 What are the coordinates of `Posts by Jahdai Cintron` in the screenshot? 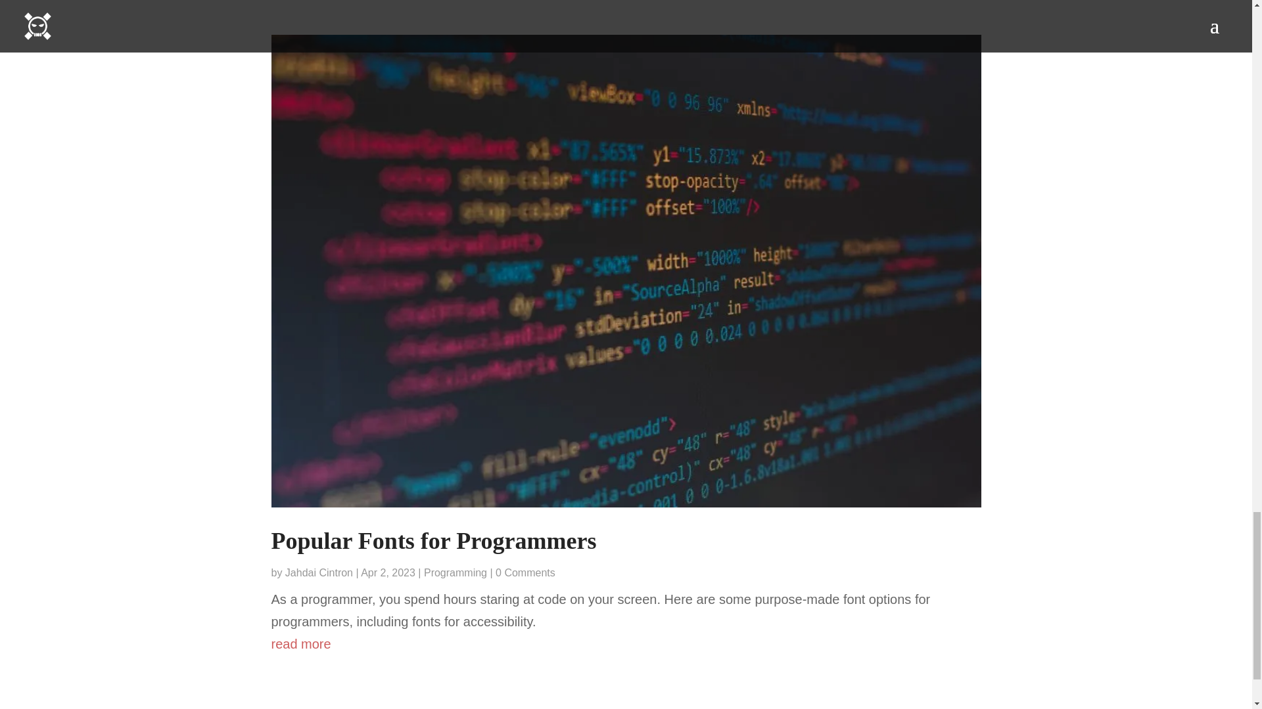 It's located at (319, 572).